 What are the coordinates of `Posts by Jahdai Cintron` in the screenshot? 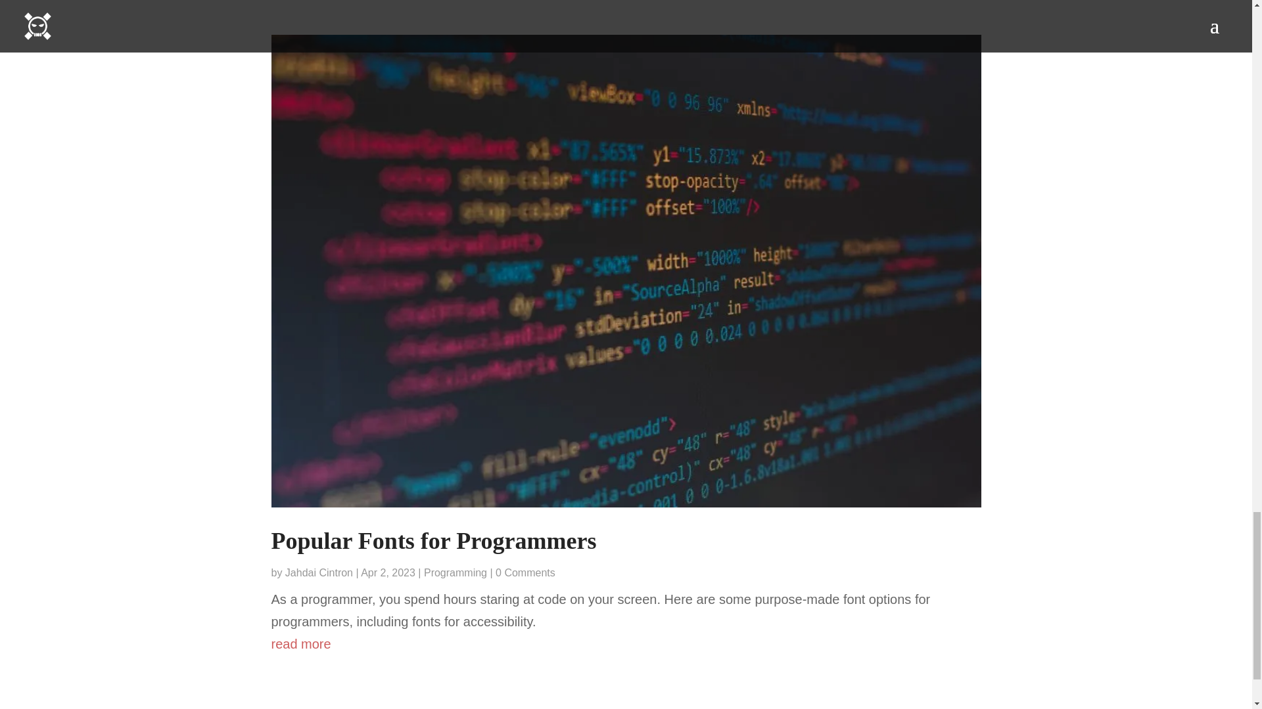 It's located at (319, 572).